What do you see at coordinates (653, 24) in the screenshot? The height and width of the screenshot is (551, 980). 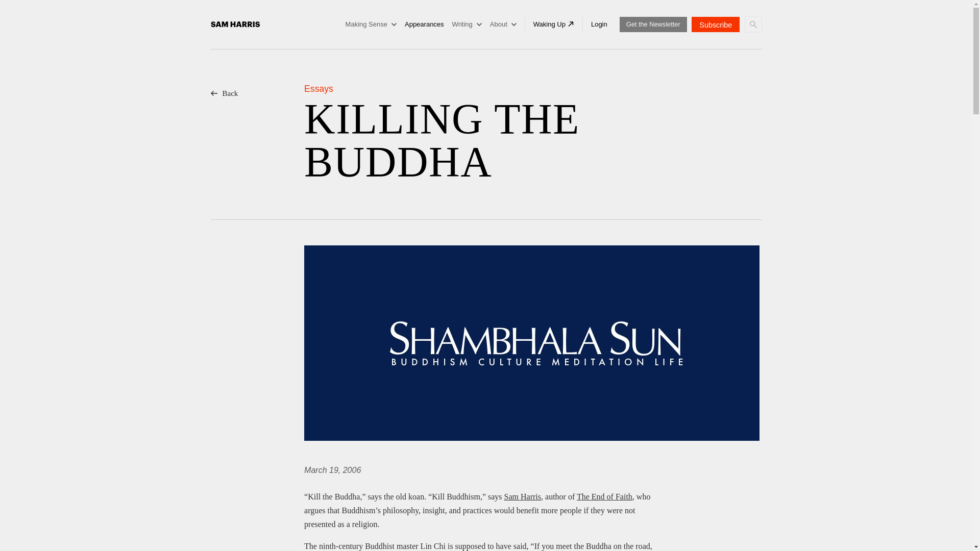 I see `Get the Newsletter` at bounding box center [653, 24].